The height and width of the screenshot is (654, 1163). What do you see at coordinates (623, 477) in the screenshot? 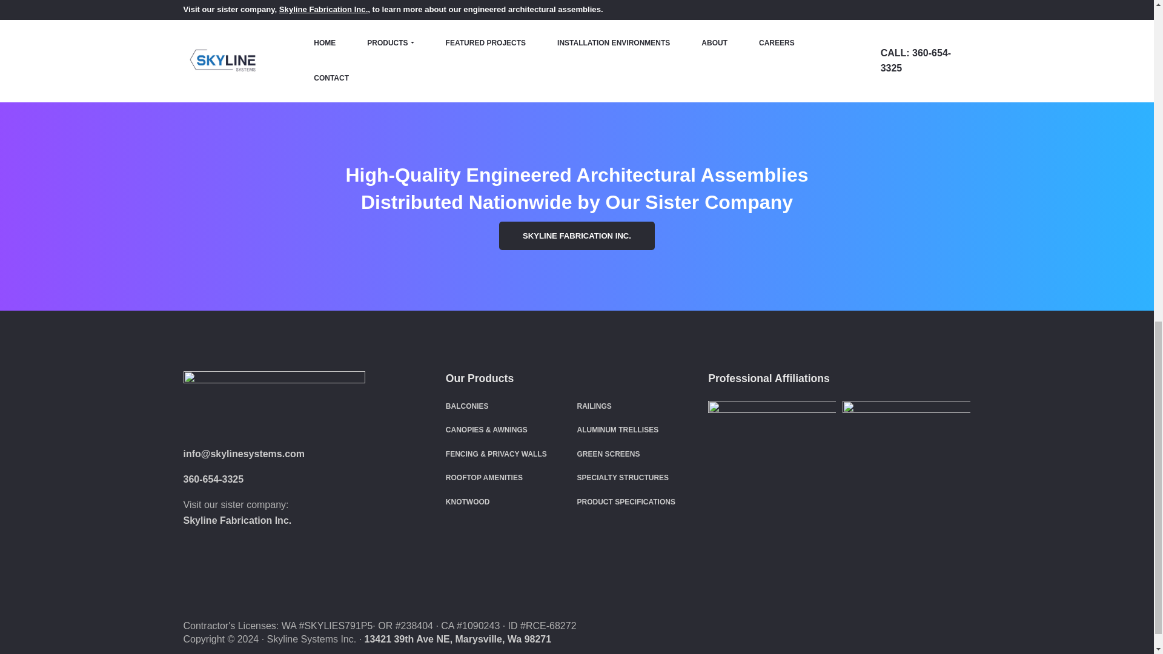
I see `SPECIALTY STRUCTURES` at bounding box center [623, 477].